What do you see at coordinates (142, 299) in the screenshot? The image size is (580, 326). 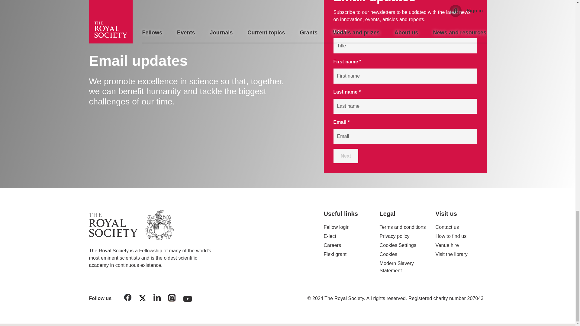 I see `Twitter` at bounding box center [142, 299].